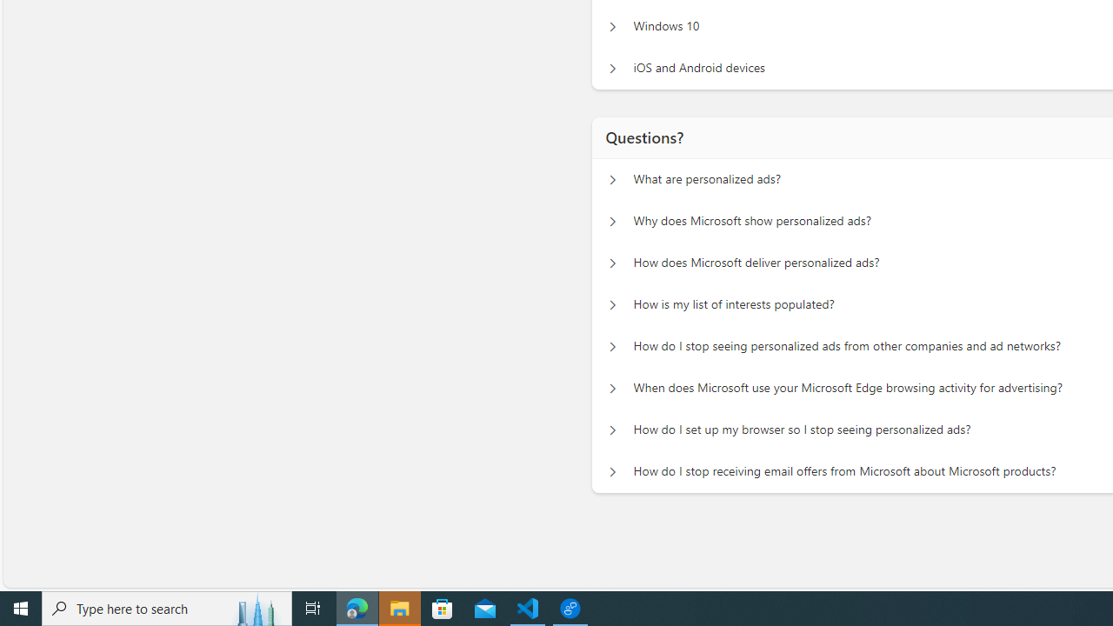 Image resolution: width=1113 pixels, height=626 pixels. Describe the element at coordinates (612, 222) in the screenshot. I see `Questions? Why does Microsoft show personalized ads?` at that location.